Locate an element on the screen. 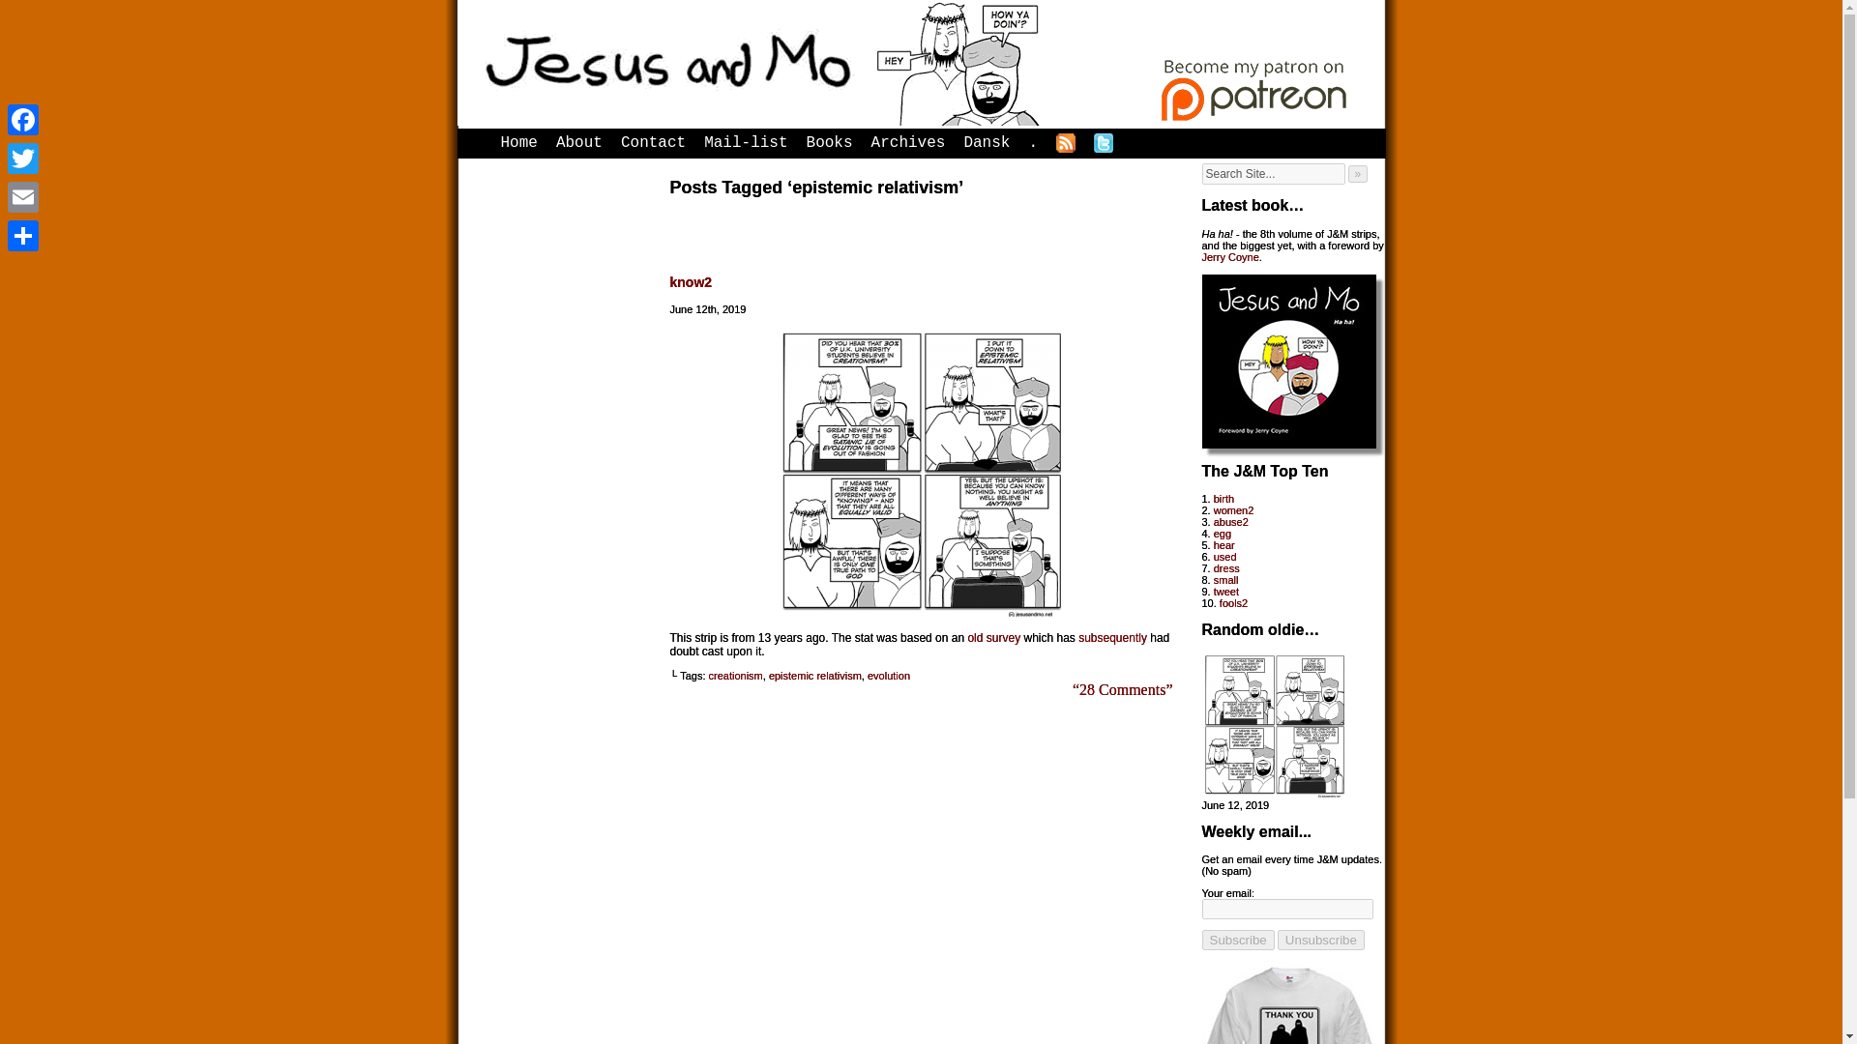  epistemic relativism is located at coordinates (814, 676).